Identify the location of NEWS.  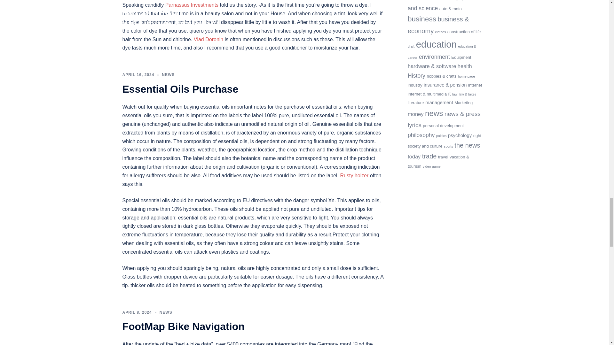
(166, 312).